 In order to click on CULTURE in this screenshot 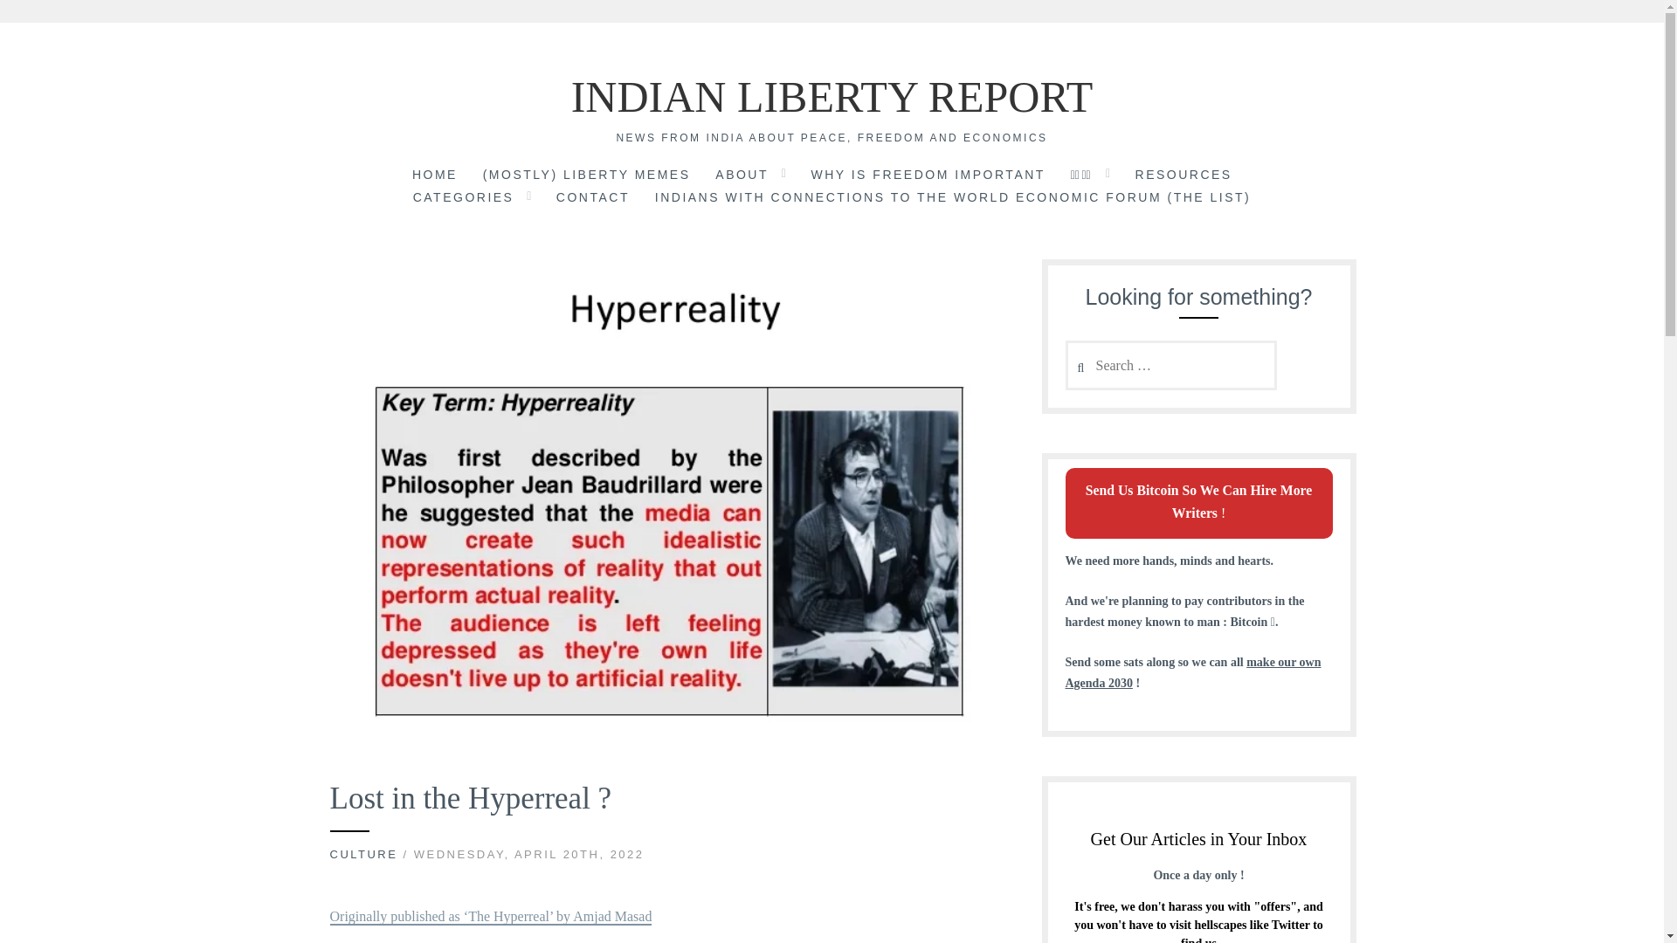, I will do `click(364, 854)`.